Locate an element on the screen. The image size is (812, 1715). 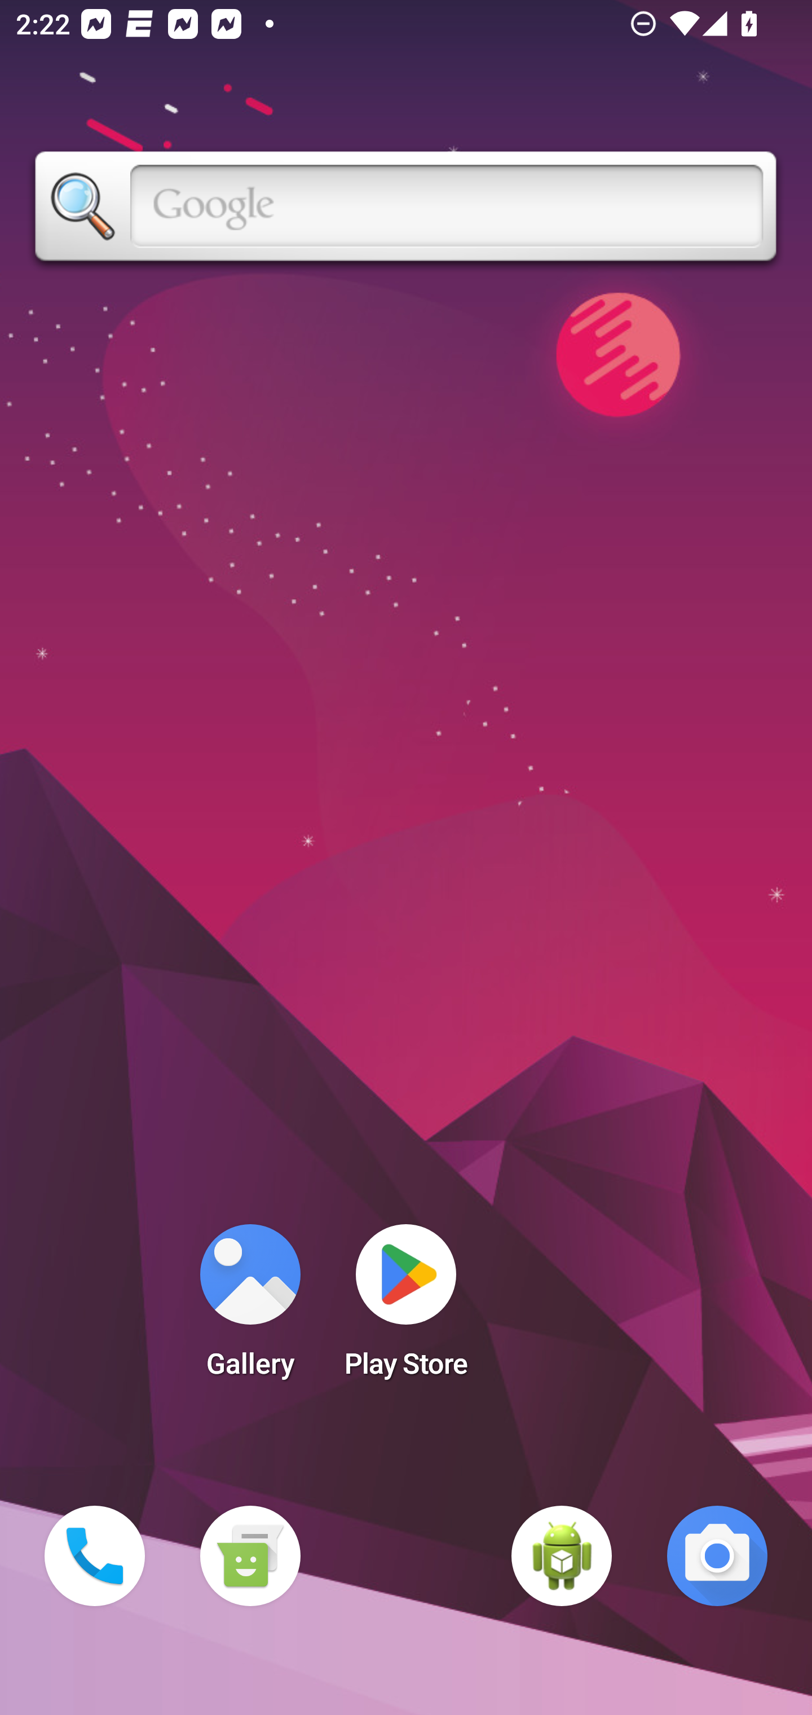
Phone is located at coordinates (95, 1556).